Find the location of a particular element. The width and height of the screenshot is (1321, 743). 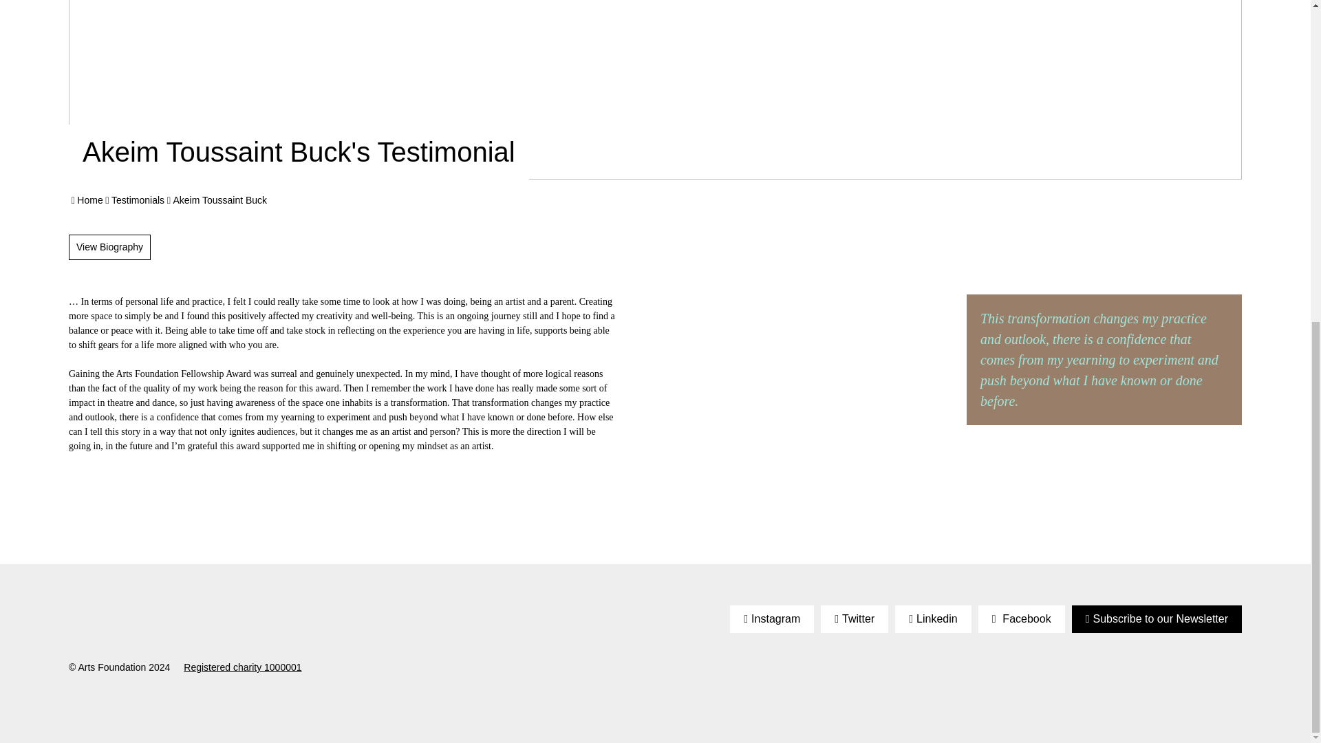

Linkedin is located at coordinates (933, 619).